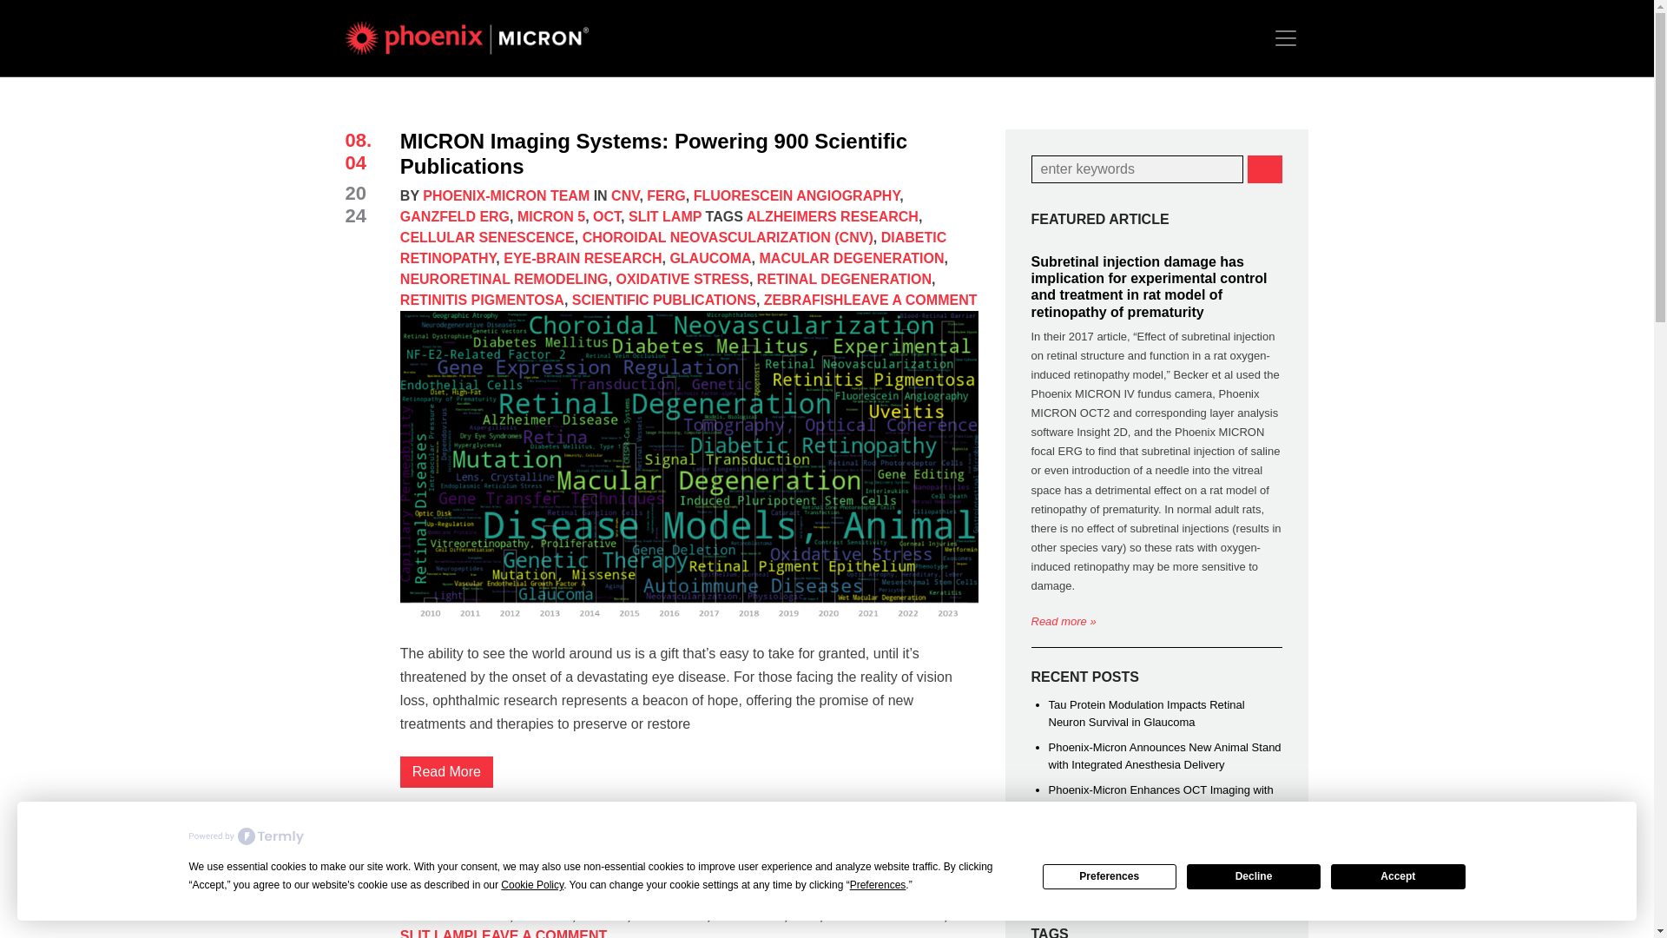 This screenshot has height=938, width=1667. Describe the element at coordinates (606, 216) in the screenshot. I see `OCT` at that location.